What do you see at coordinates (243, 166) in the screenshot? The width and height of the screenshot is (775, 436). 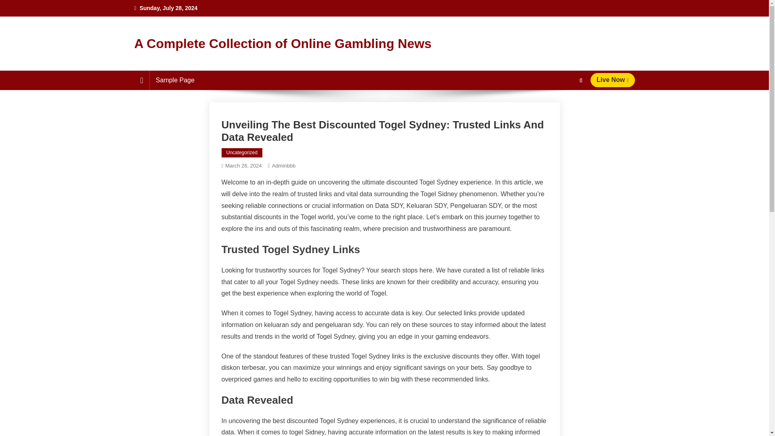 I see `March 26, 2024` at bounding box center [243, 166].